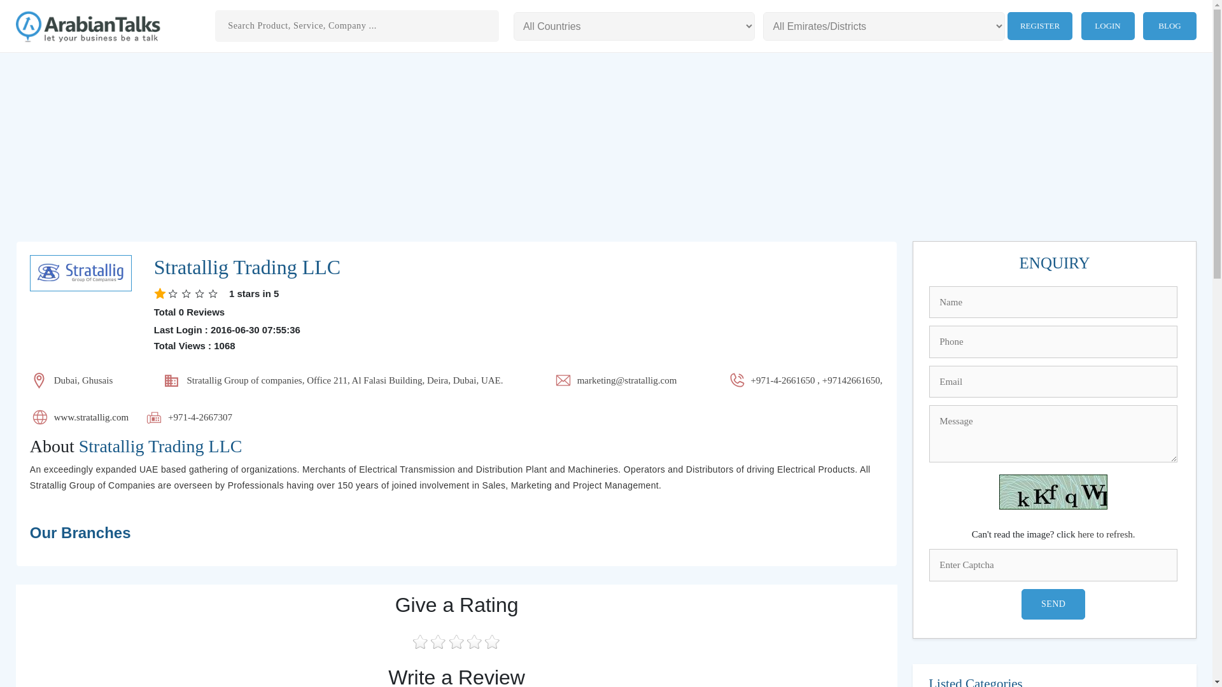 This screenshot has height=687, width=1222. What do you see at coordinates (247, 267) in the screenshot?
I see `Stratallig Trading LLC ,Dubai ,Ghusais` at bounding box center [247, 267].